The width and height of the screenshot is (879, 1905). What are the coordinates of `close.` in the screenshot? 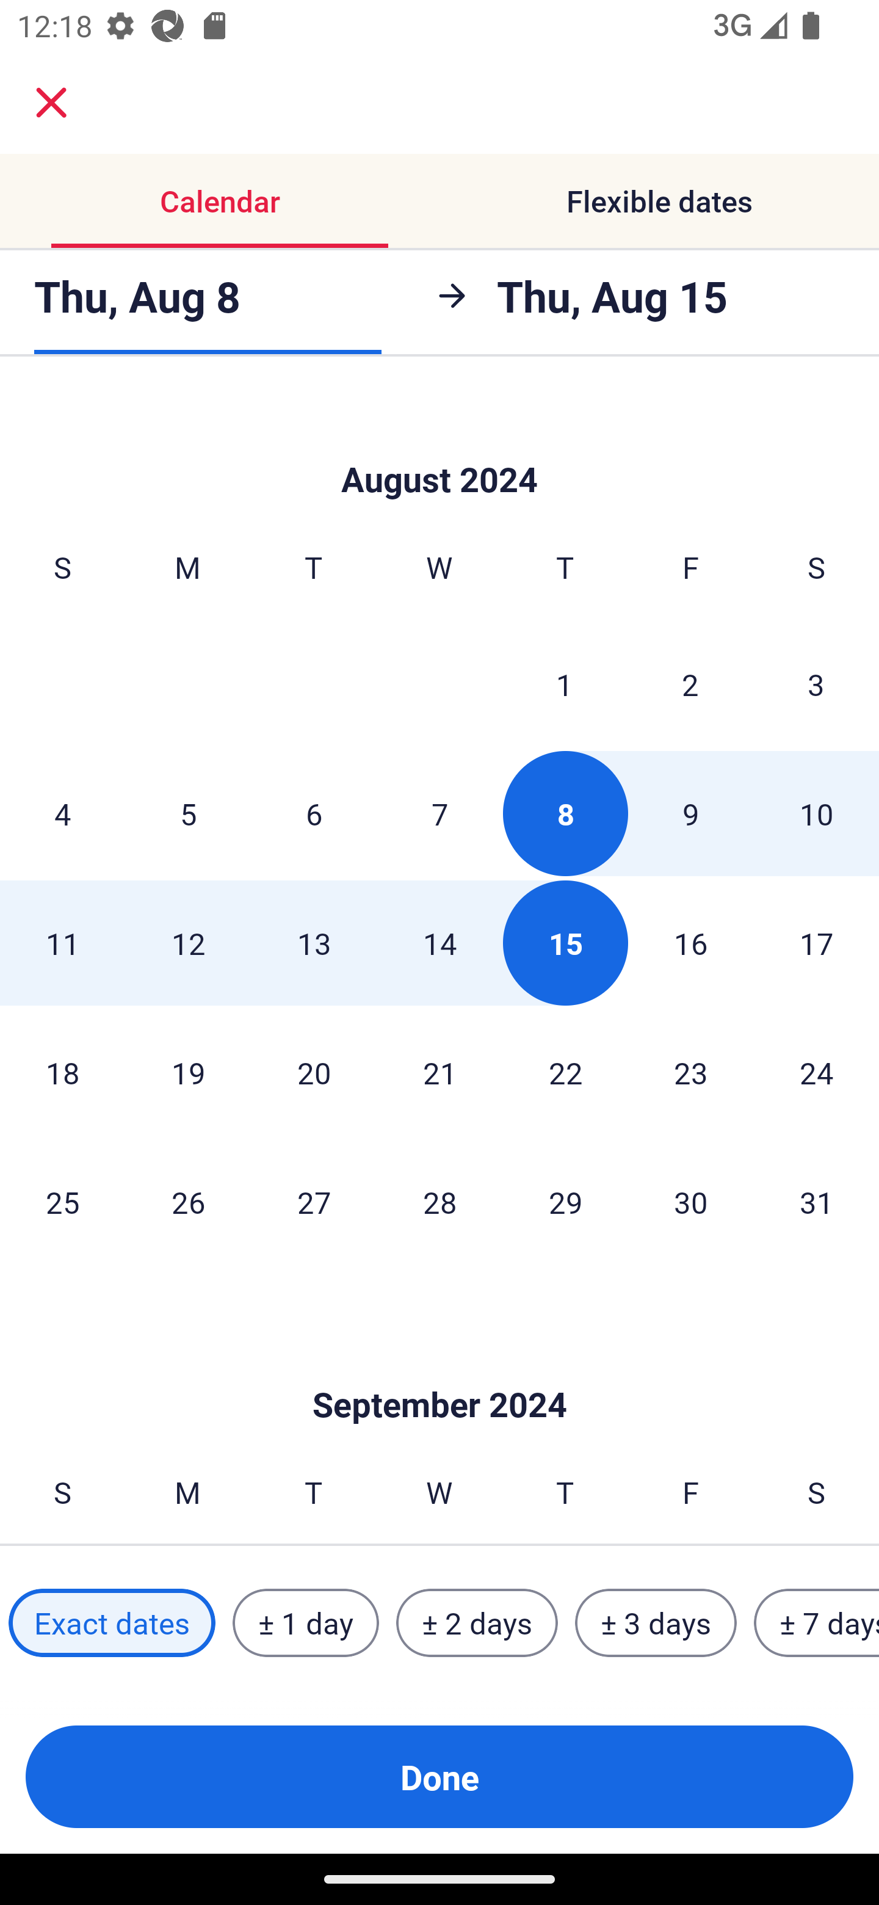 It's located at (51, 103).